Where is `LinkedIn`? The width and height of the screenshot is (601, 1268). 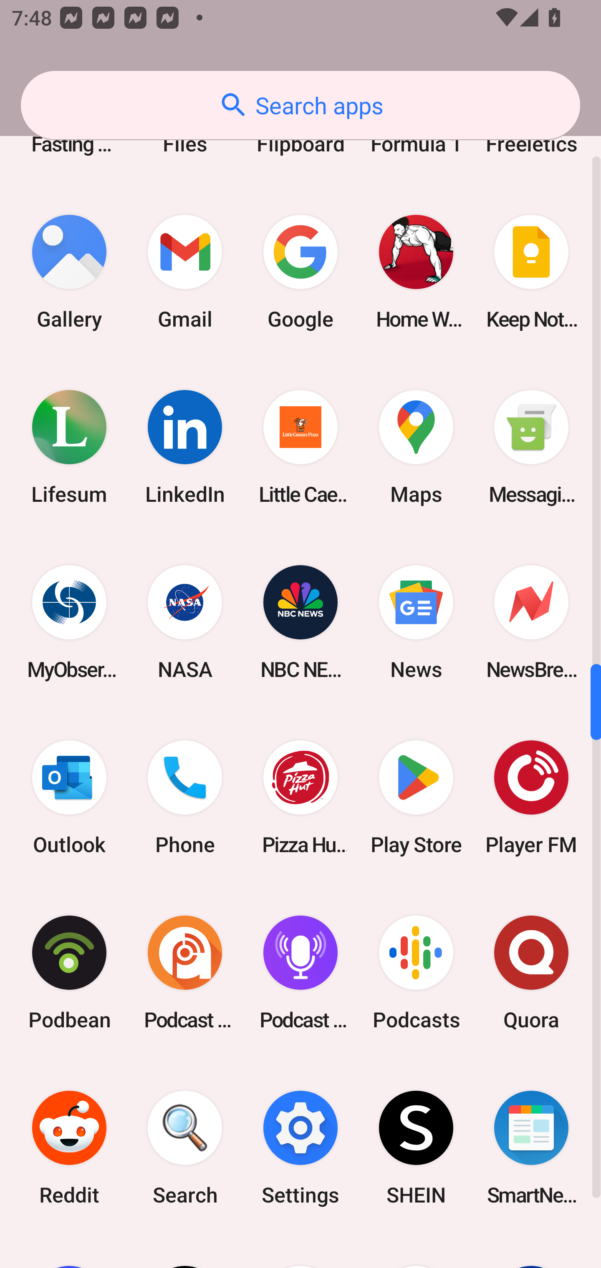
LinkedIn is located at coordinates (185, 447).